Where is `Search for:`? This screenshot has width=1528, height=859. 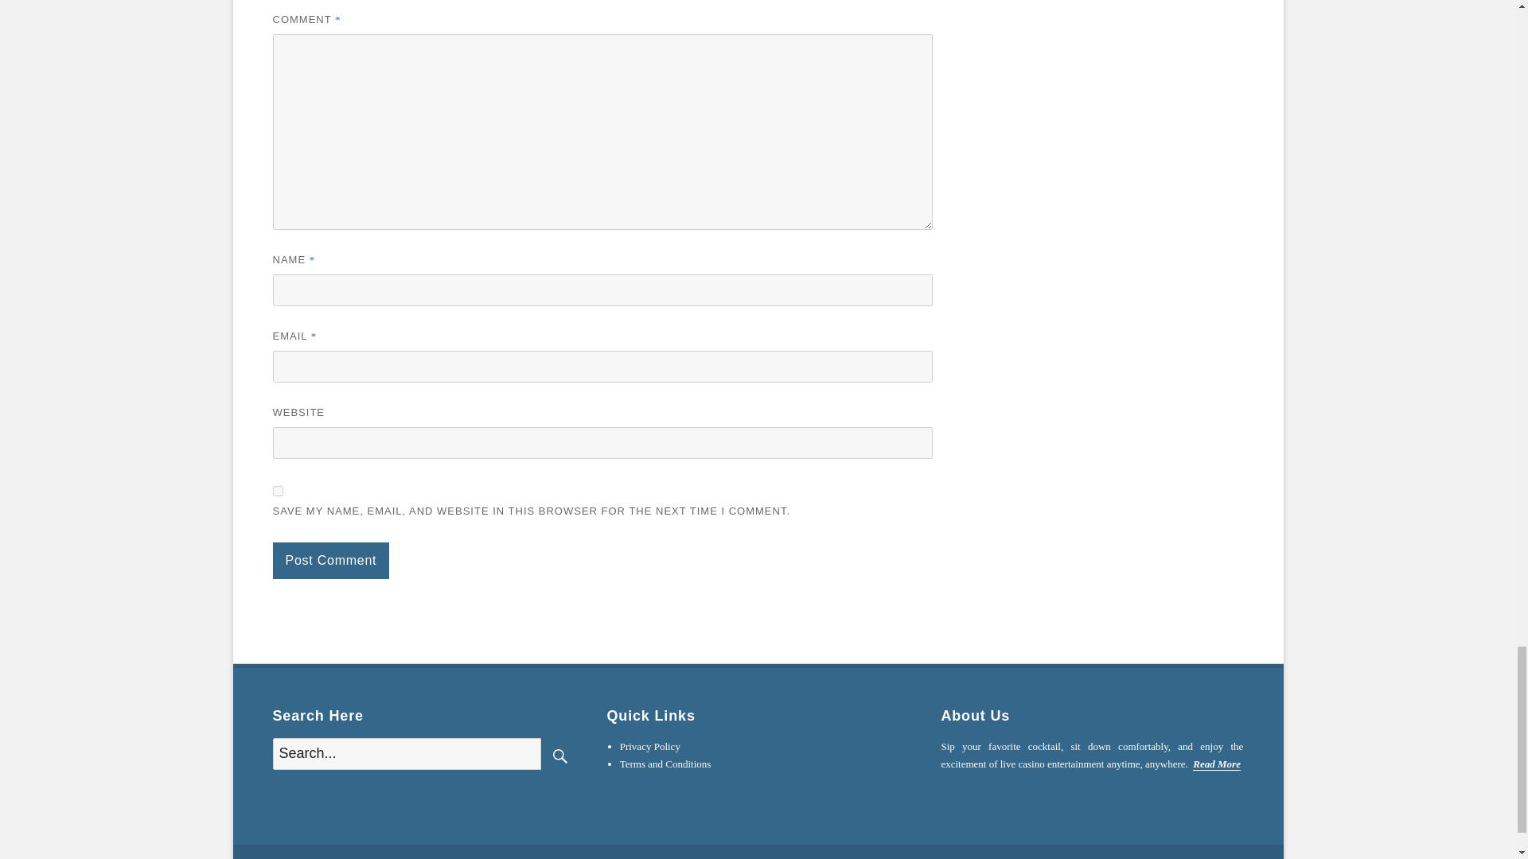
Search for: is located at coordinates (406, 753).